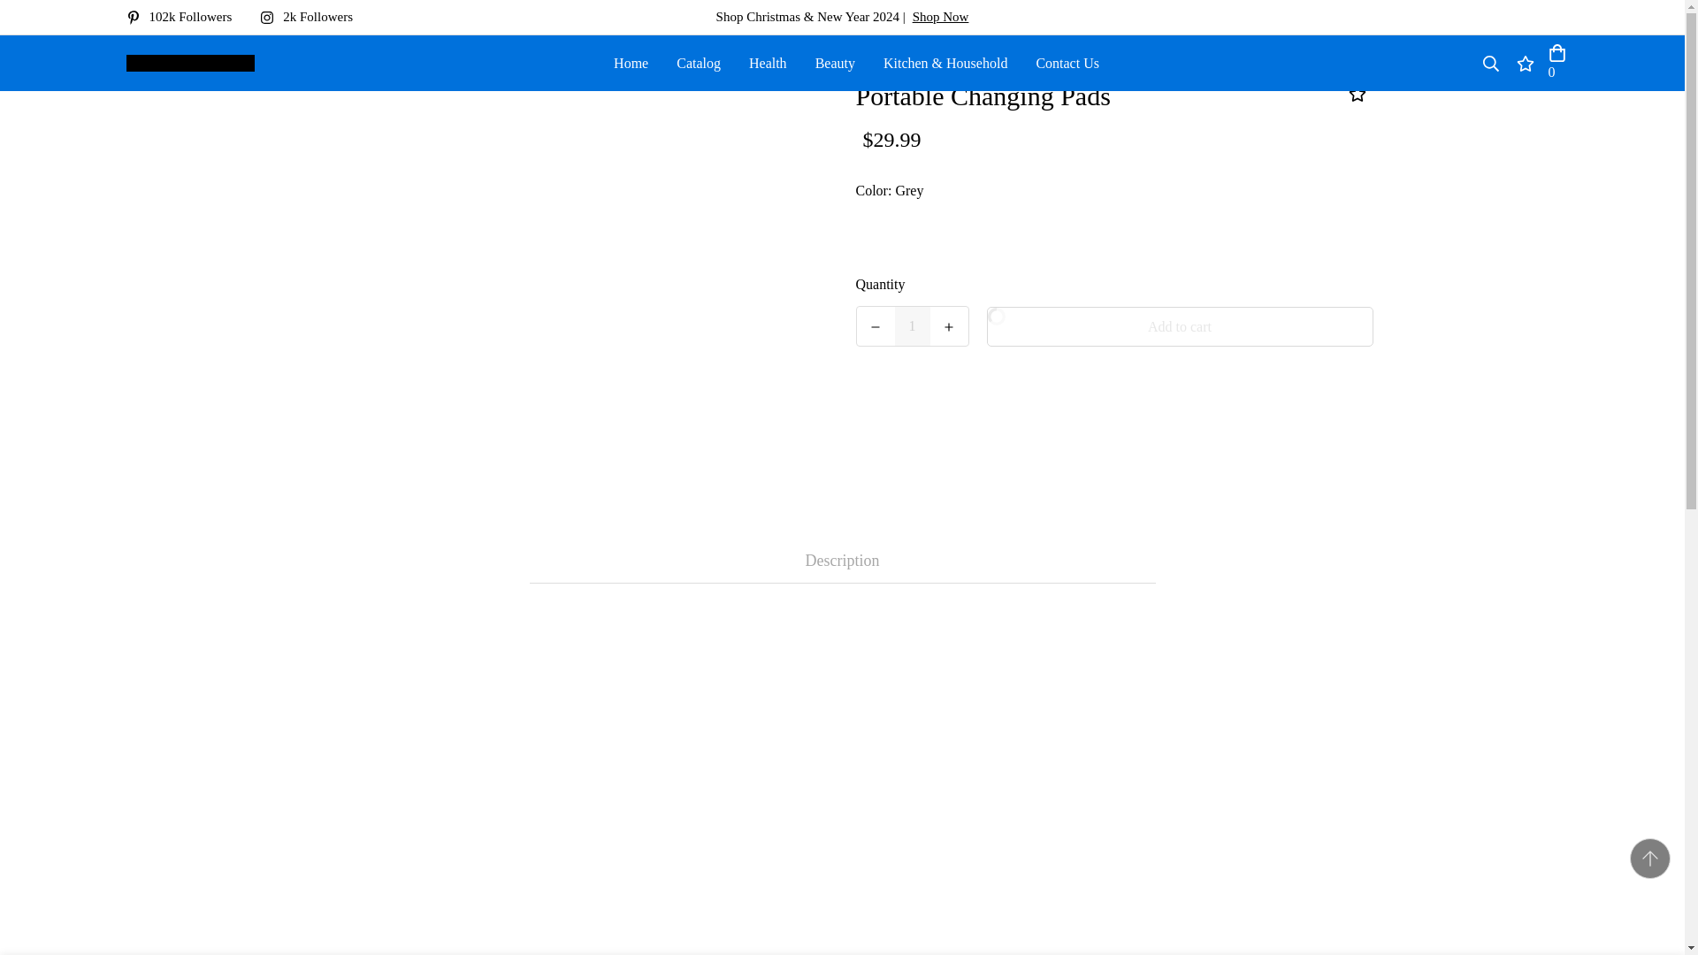  What do you see at coordinates (699, 62) in the screenshot?
I see `Catalog` at bounding box center [699, 62].